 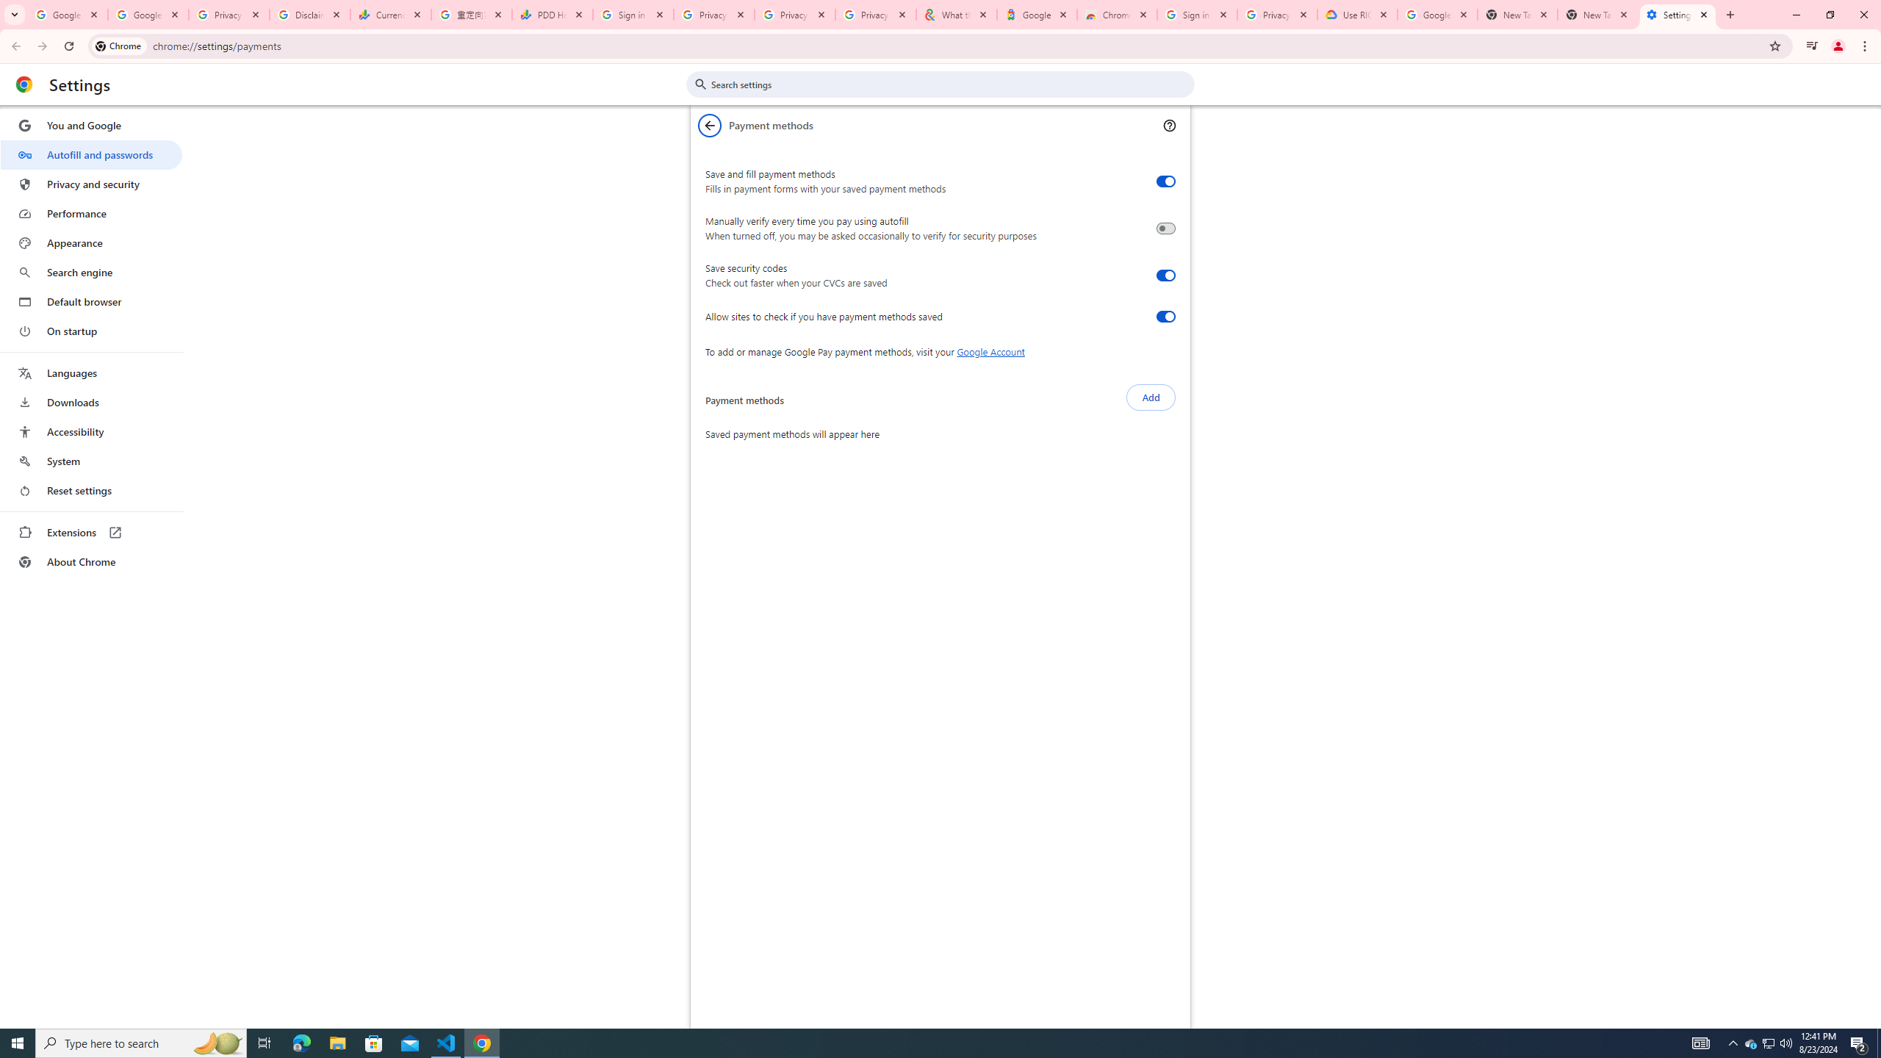 I want to click on PDD Holdings Inc - ADR (PDD) Price & News - Google Finance, so click(x=553, y=15).